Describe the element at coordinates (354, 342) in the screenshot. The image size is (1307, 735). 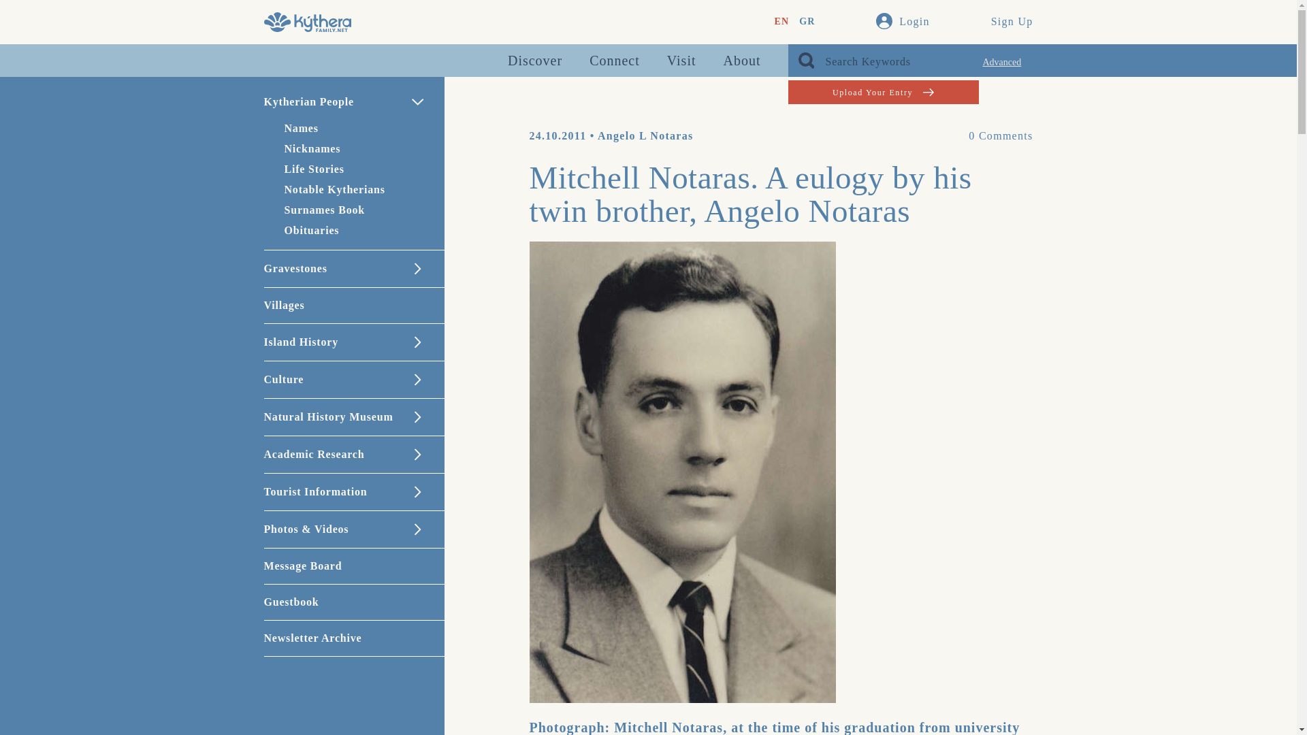
I see `Island History` at that location.